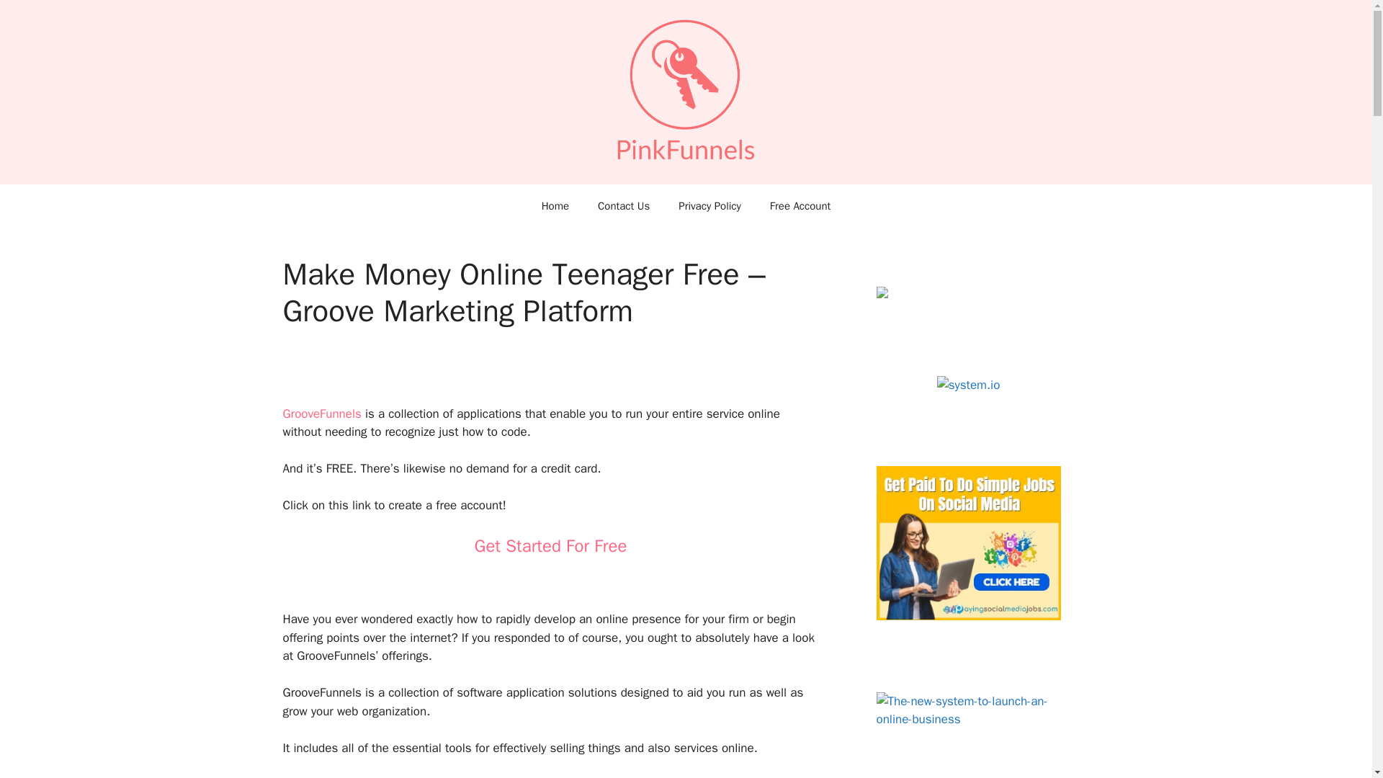 The height and width of the screenshot is (778, 1383). Describe the element at coordinates (321, 413) in the screenshot. I see `GrooveFunnels` at that location.